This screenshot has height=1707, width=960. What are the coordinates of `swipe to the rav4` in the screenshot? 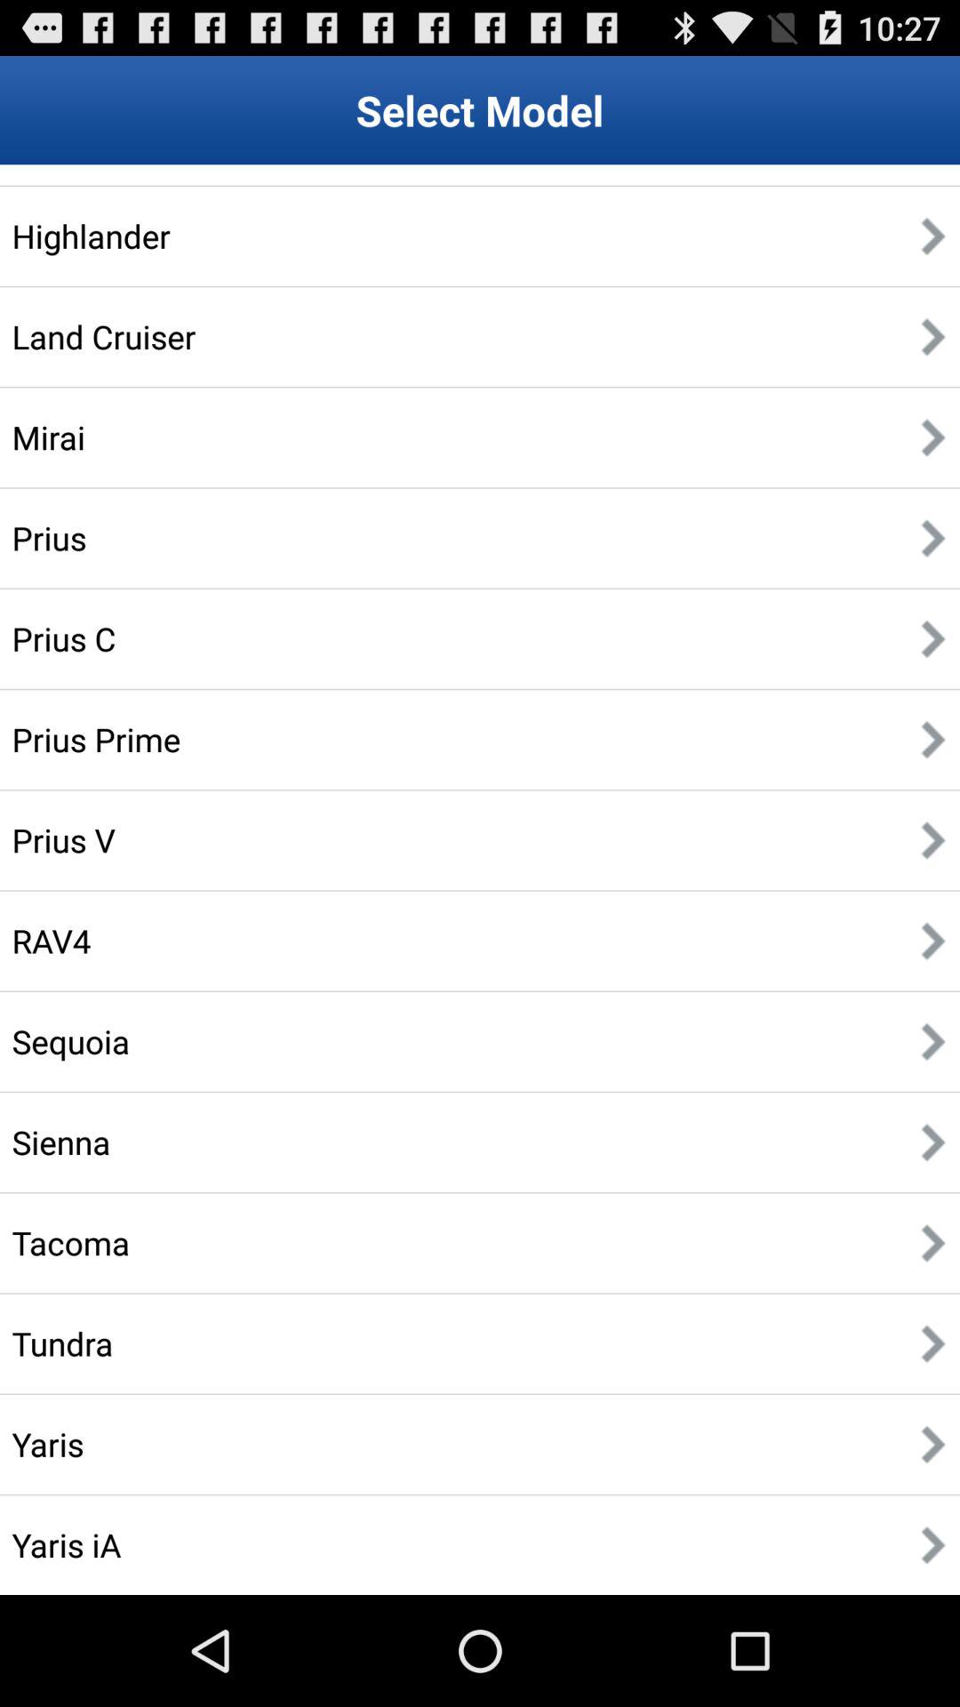 It's located at (52, 941).